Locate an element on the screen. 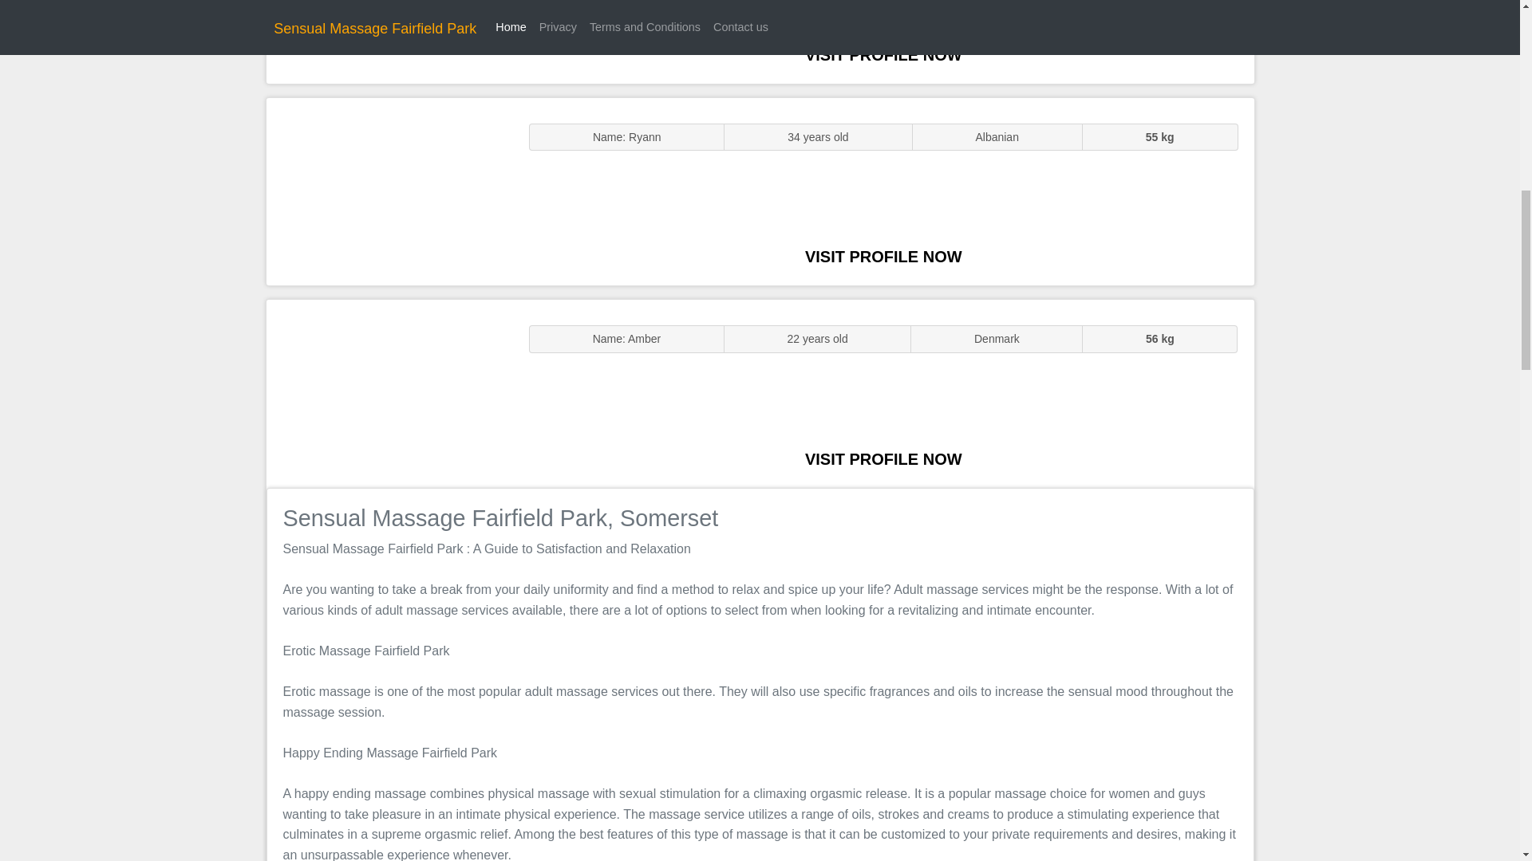 The width and height of the screenshot is (1532, 861). Sluts is located at coordinates (389, 191).